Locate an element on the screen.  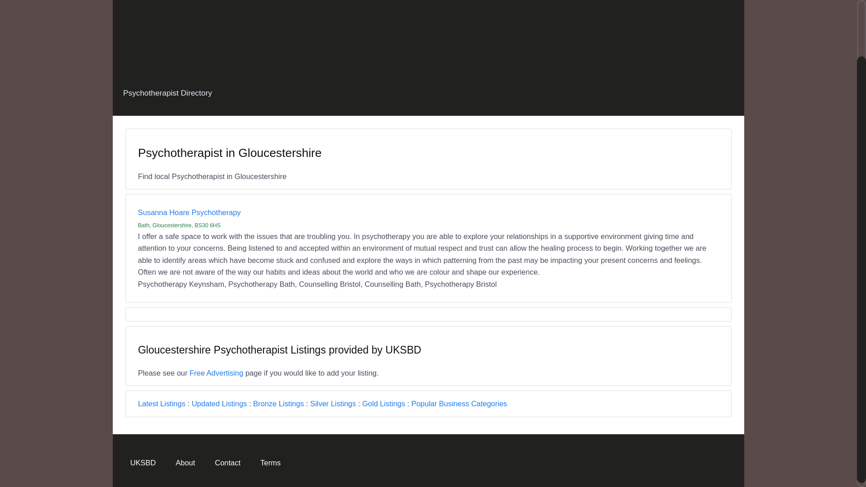
Susanna Hoare Psychotherapy is located at coordinates (189, 212).